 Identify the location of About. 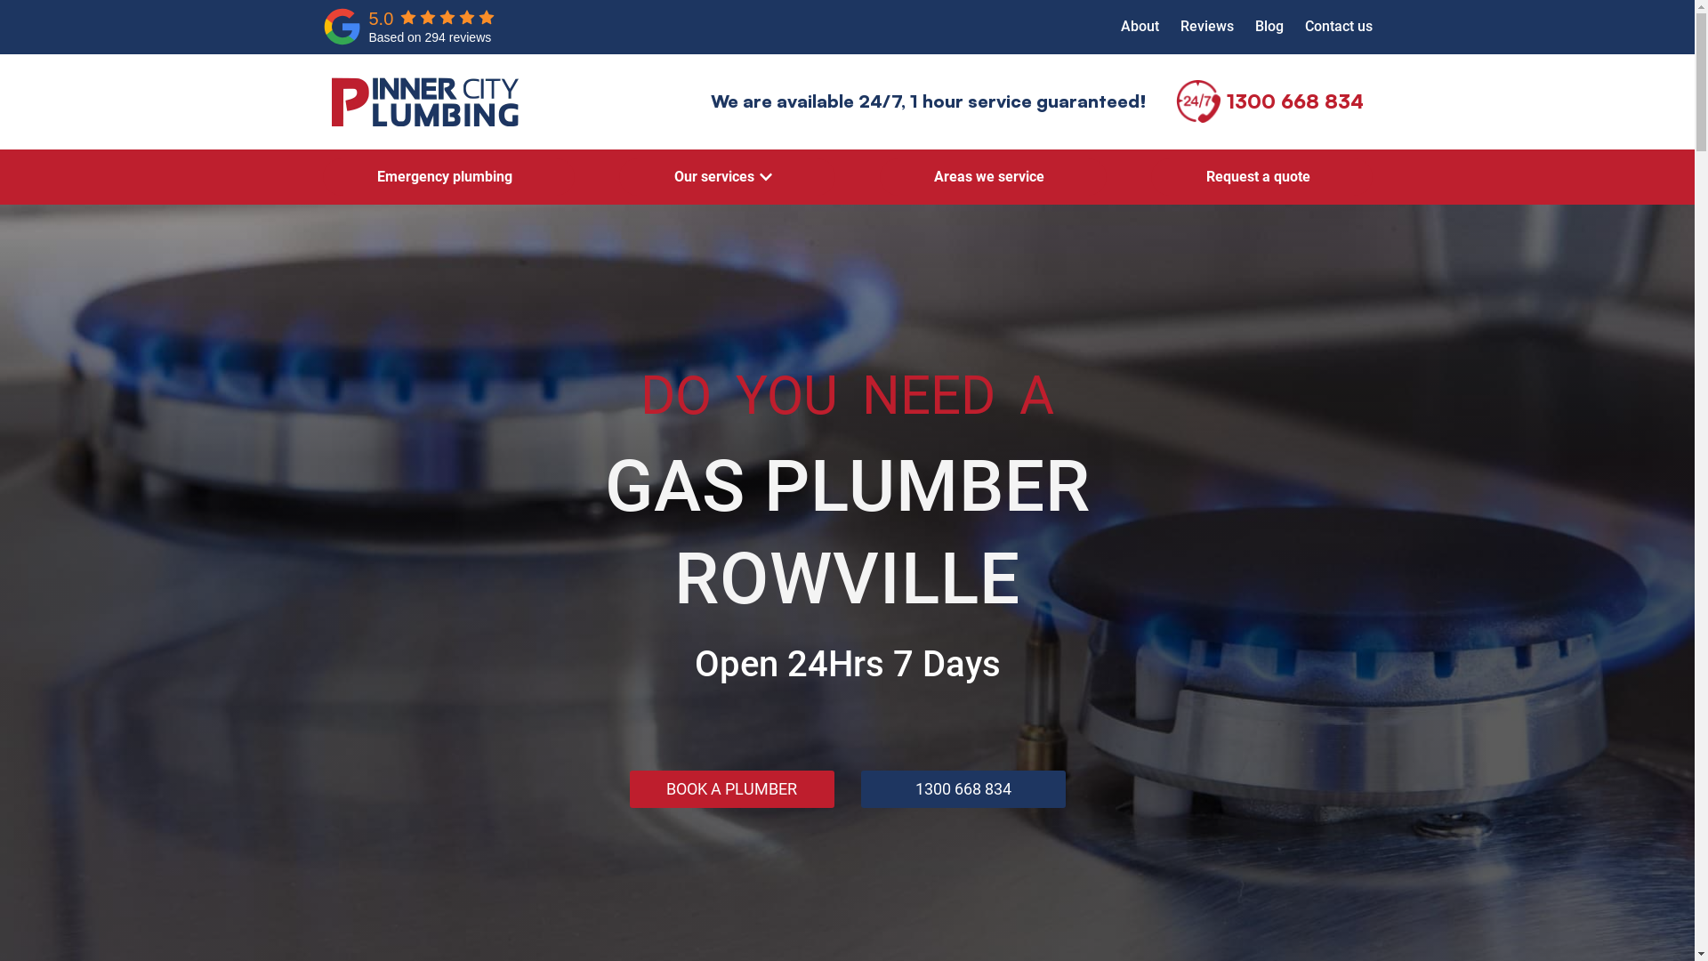
(1140, 27).